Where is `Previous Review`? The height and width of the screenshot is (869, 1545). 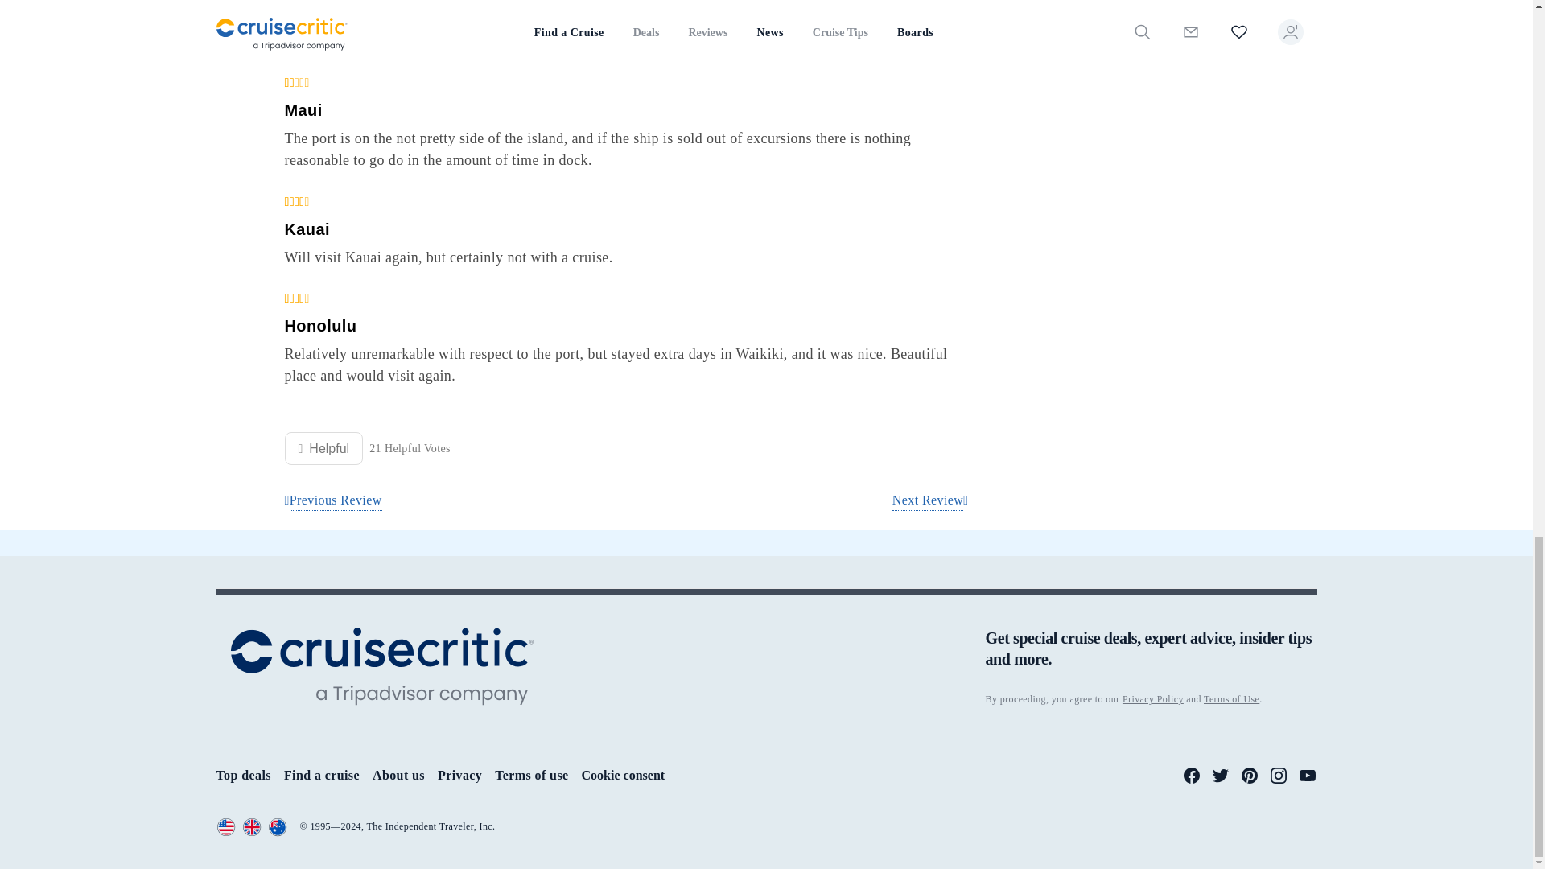
Previous Review is located at coordinates (333, 500).